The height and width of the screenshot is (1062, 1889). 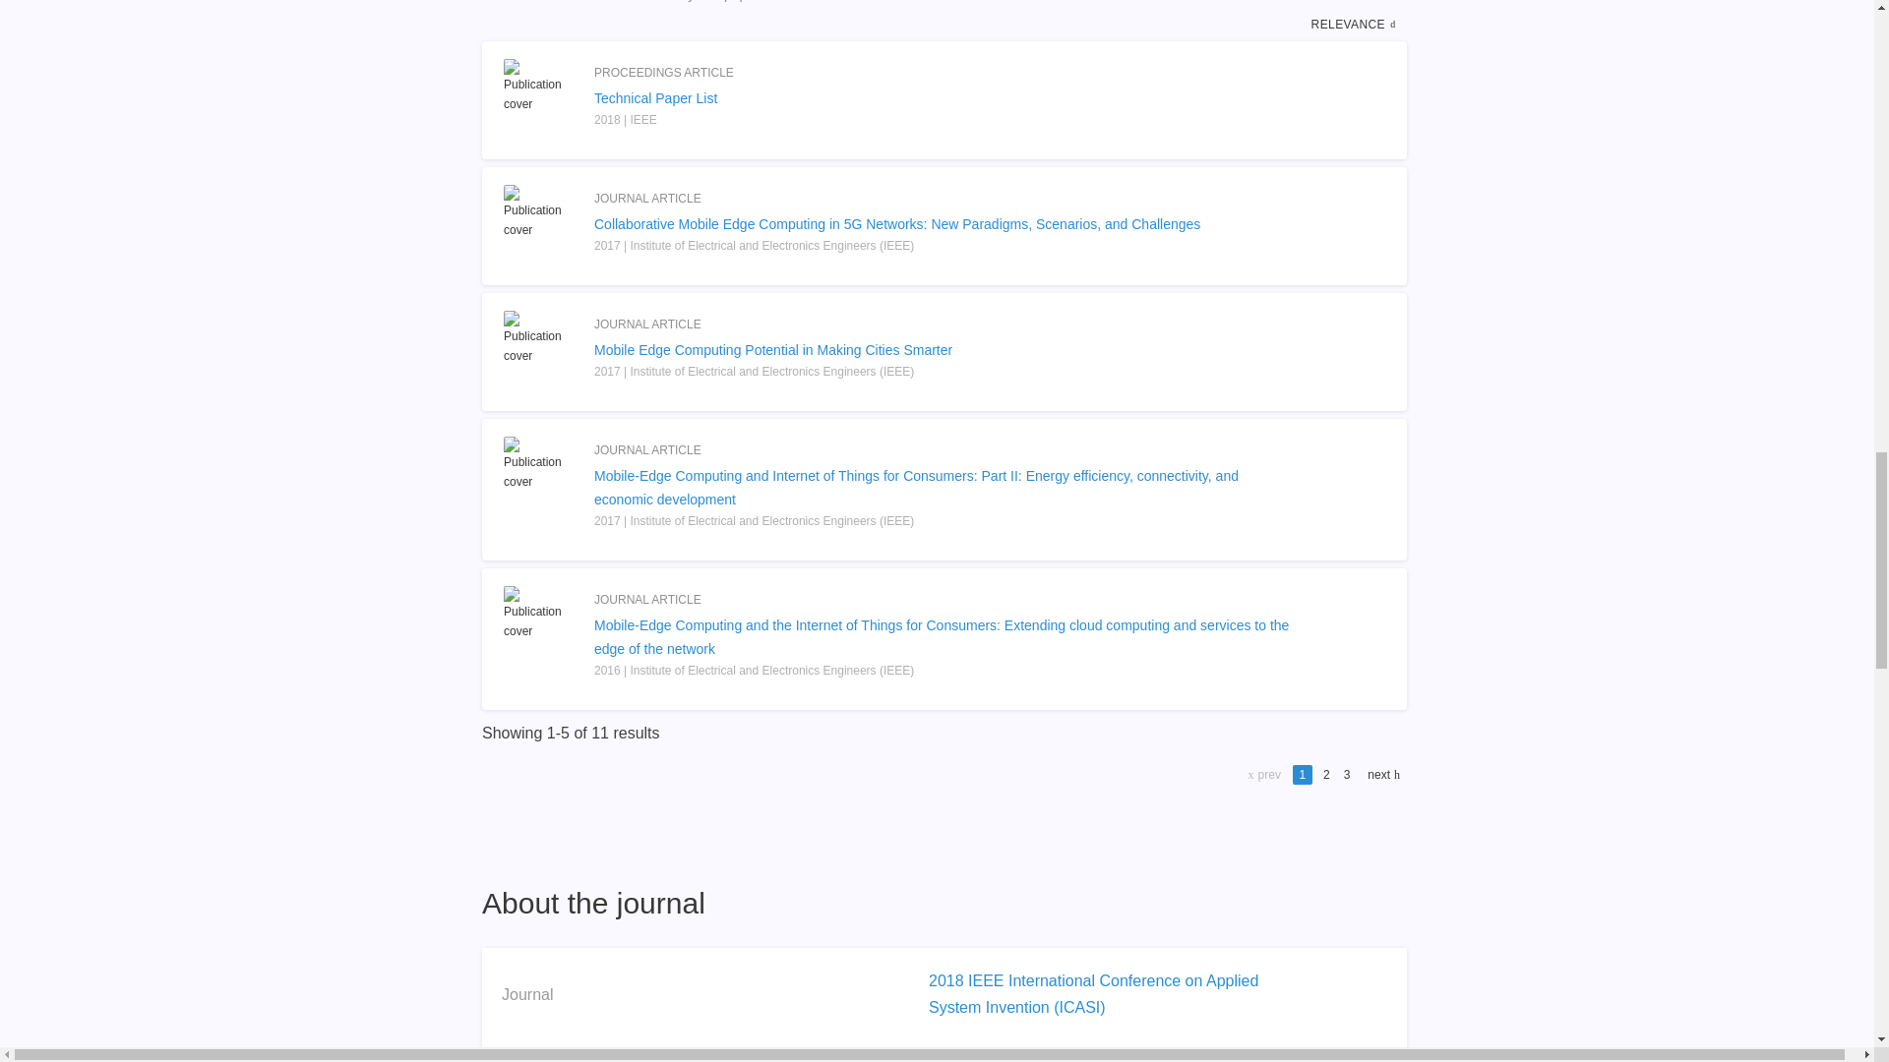 I want to click on Publication cover, so click(x=539, y=614).